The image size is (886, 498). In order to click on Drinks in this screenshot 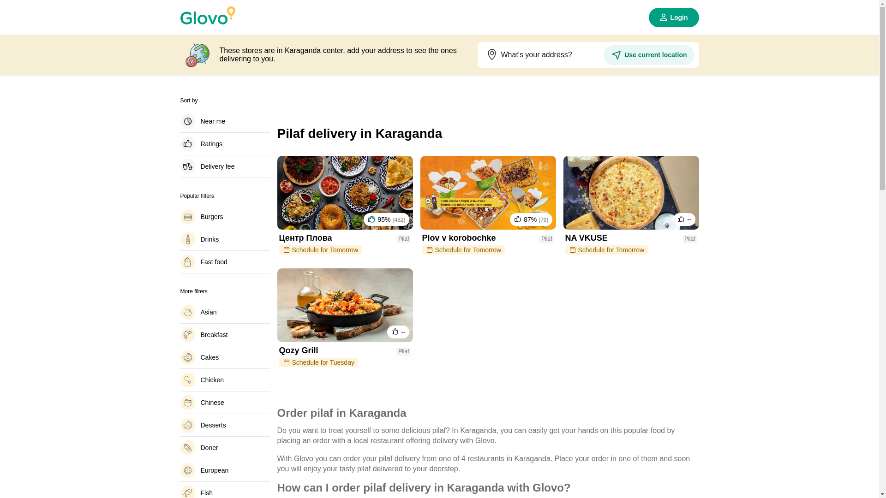, I will do `click(224, 239)`.